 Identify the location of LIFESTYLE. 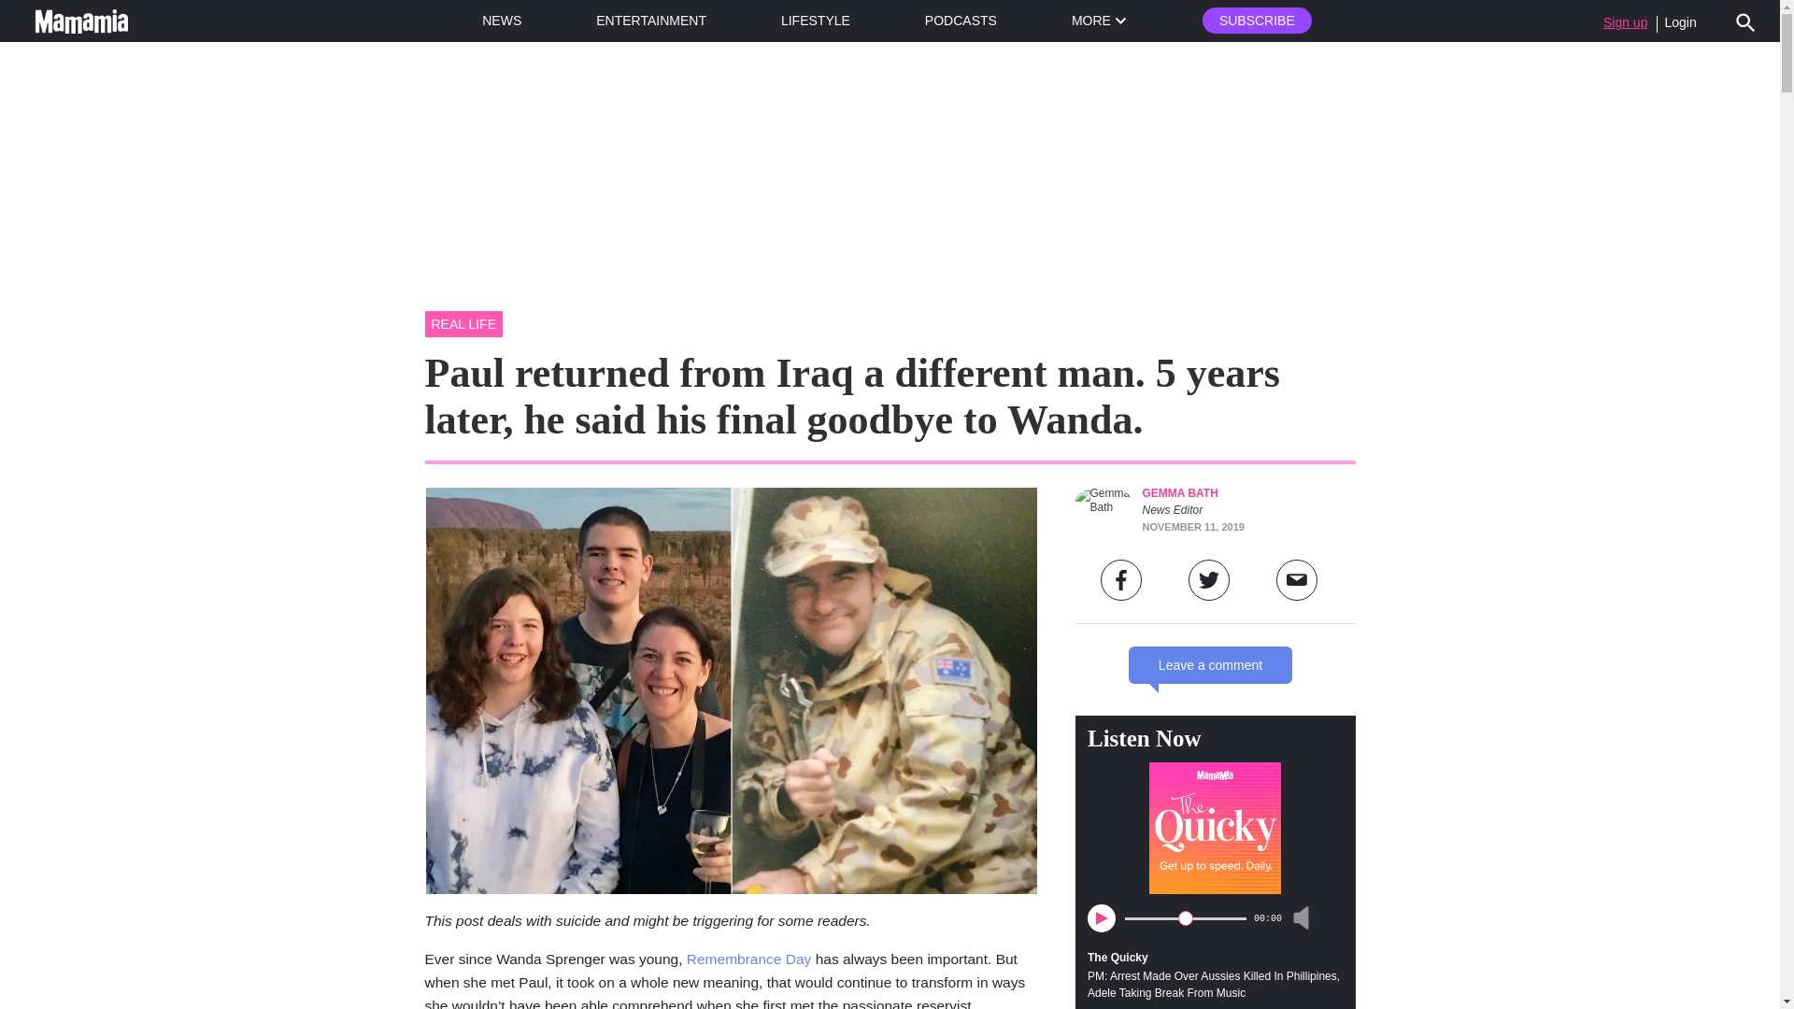
(815, 21).